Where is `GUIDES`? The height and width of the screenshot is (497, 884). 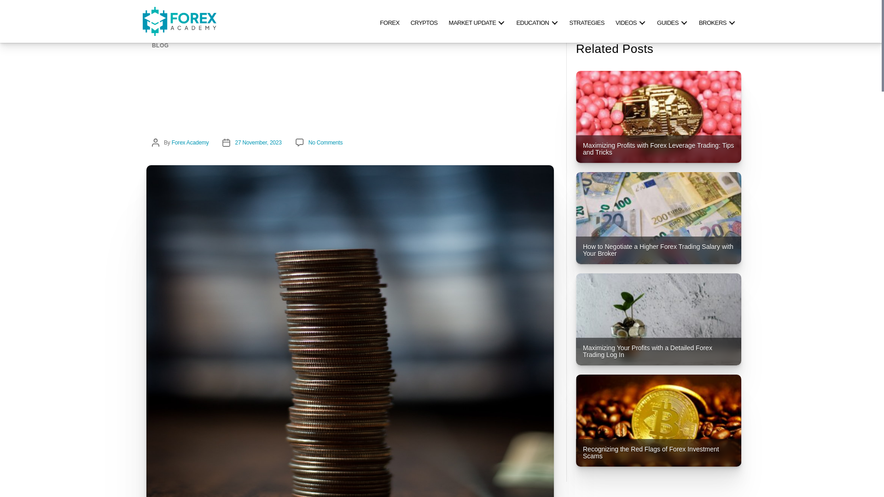
GUIDES is located at coordinates (672, 21).